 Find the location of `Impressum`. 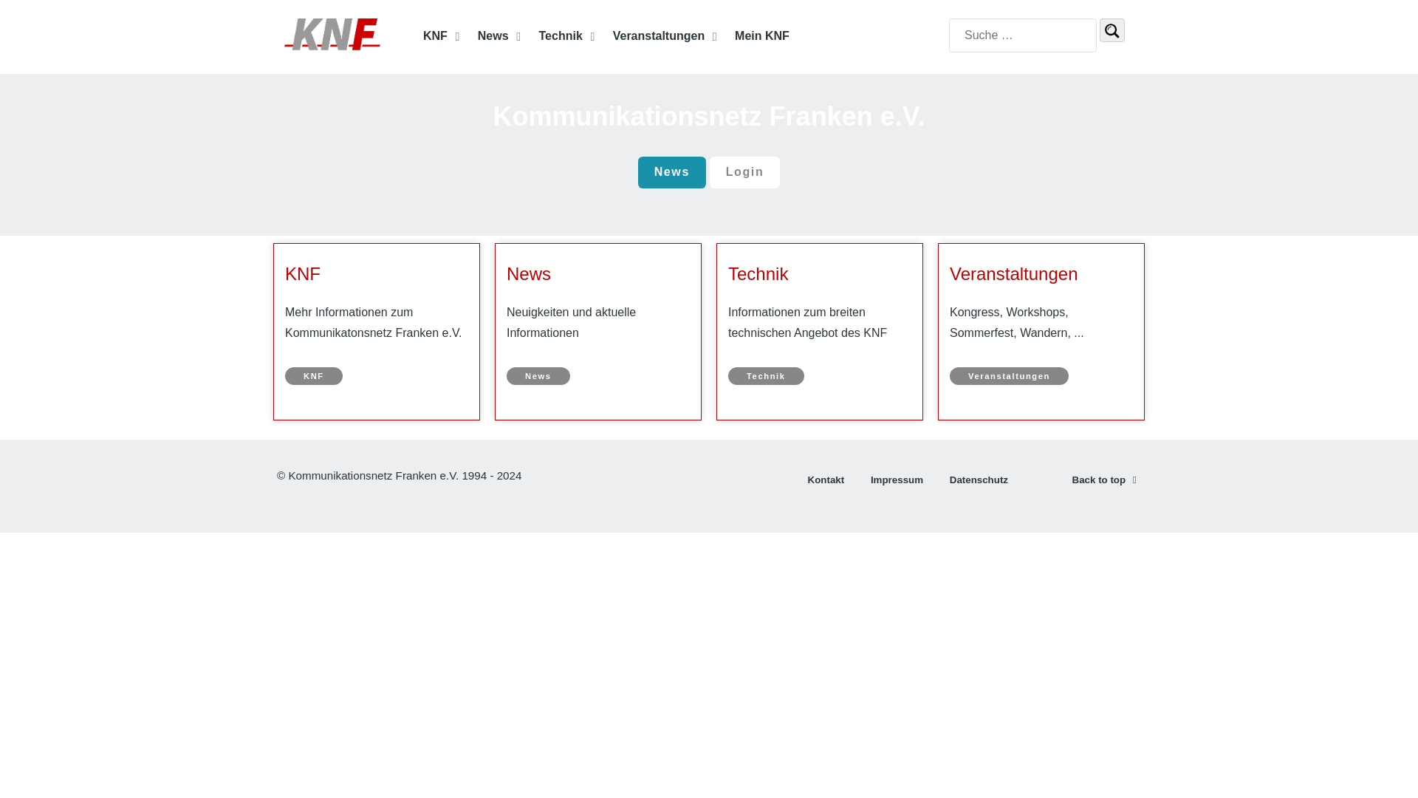

Impressum is located at coordinates (897, 483).